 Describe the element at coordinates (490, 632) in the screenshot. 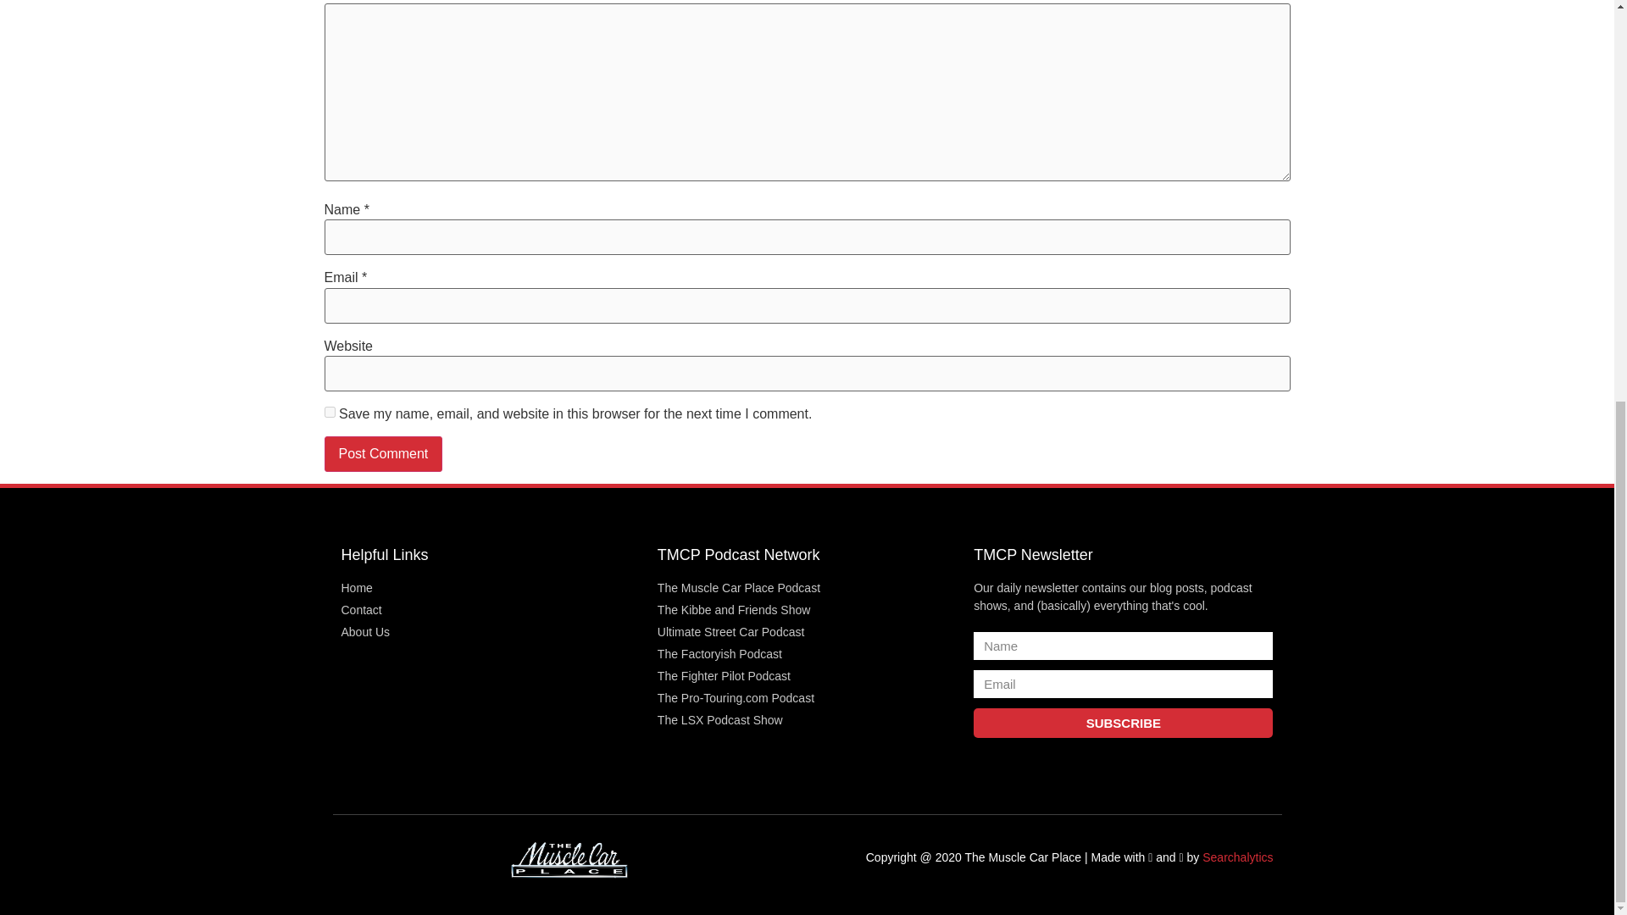

I see `About Us` at that location.